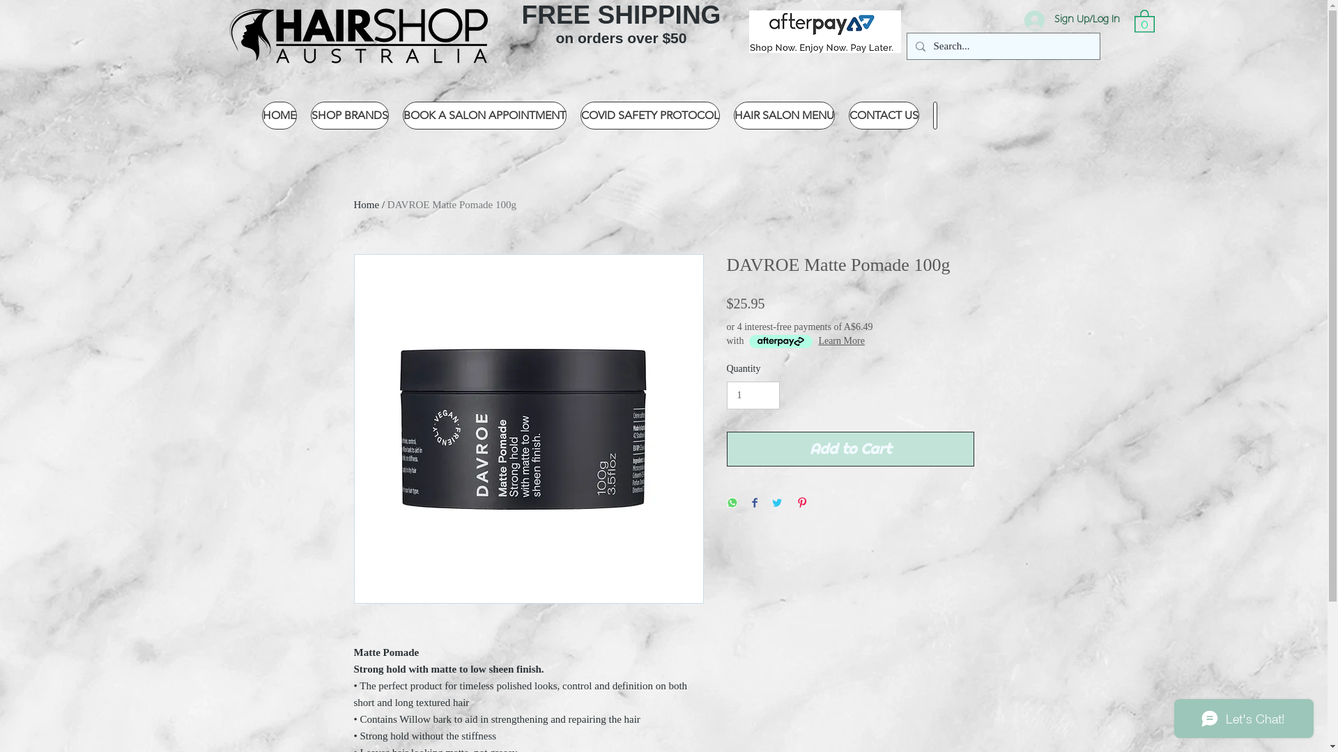 This screenshot has height=752, width=1338. What do you see at coordinates (850, 449) in the screenshot?
I see `Add to Cart` at bounding box center [850, 449].